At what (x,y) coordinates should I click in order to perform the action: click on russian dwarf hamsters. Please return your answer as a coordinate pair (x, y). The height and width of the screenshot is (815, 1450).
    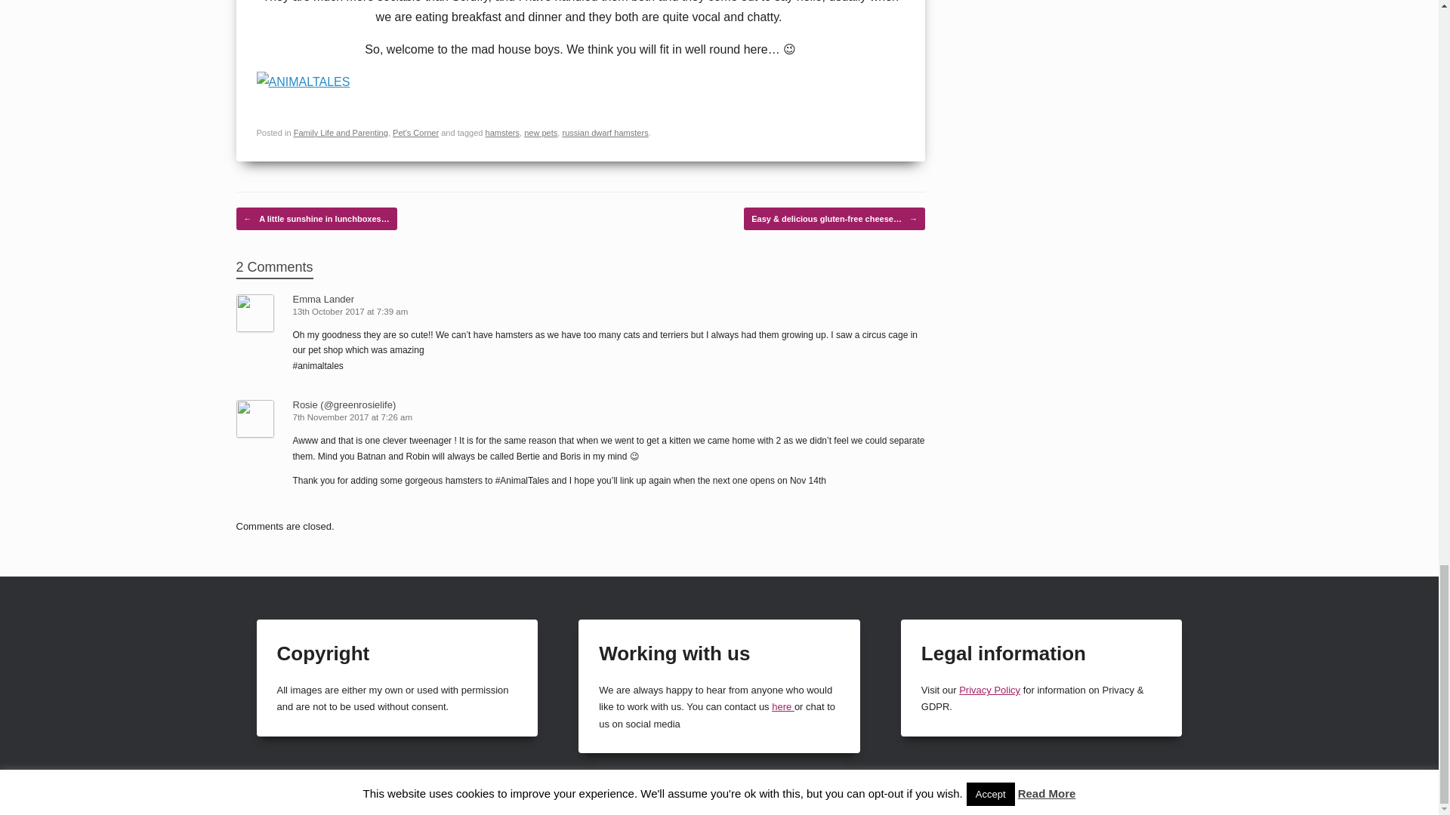
    Looking at the image, I should click on (605, 133).